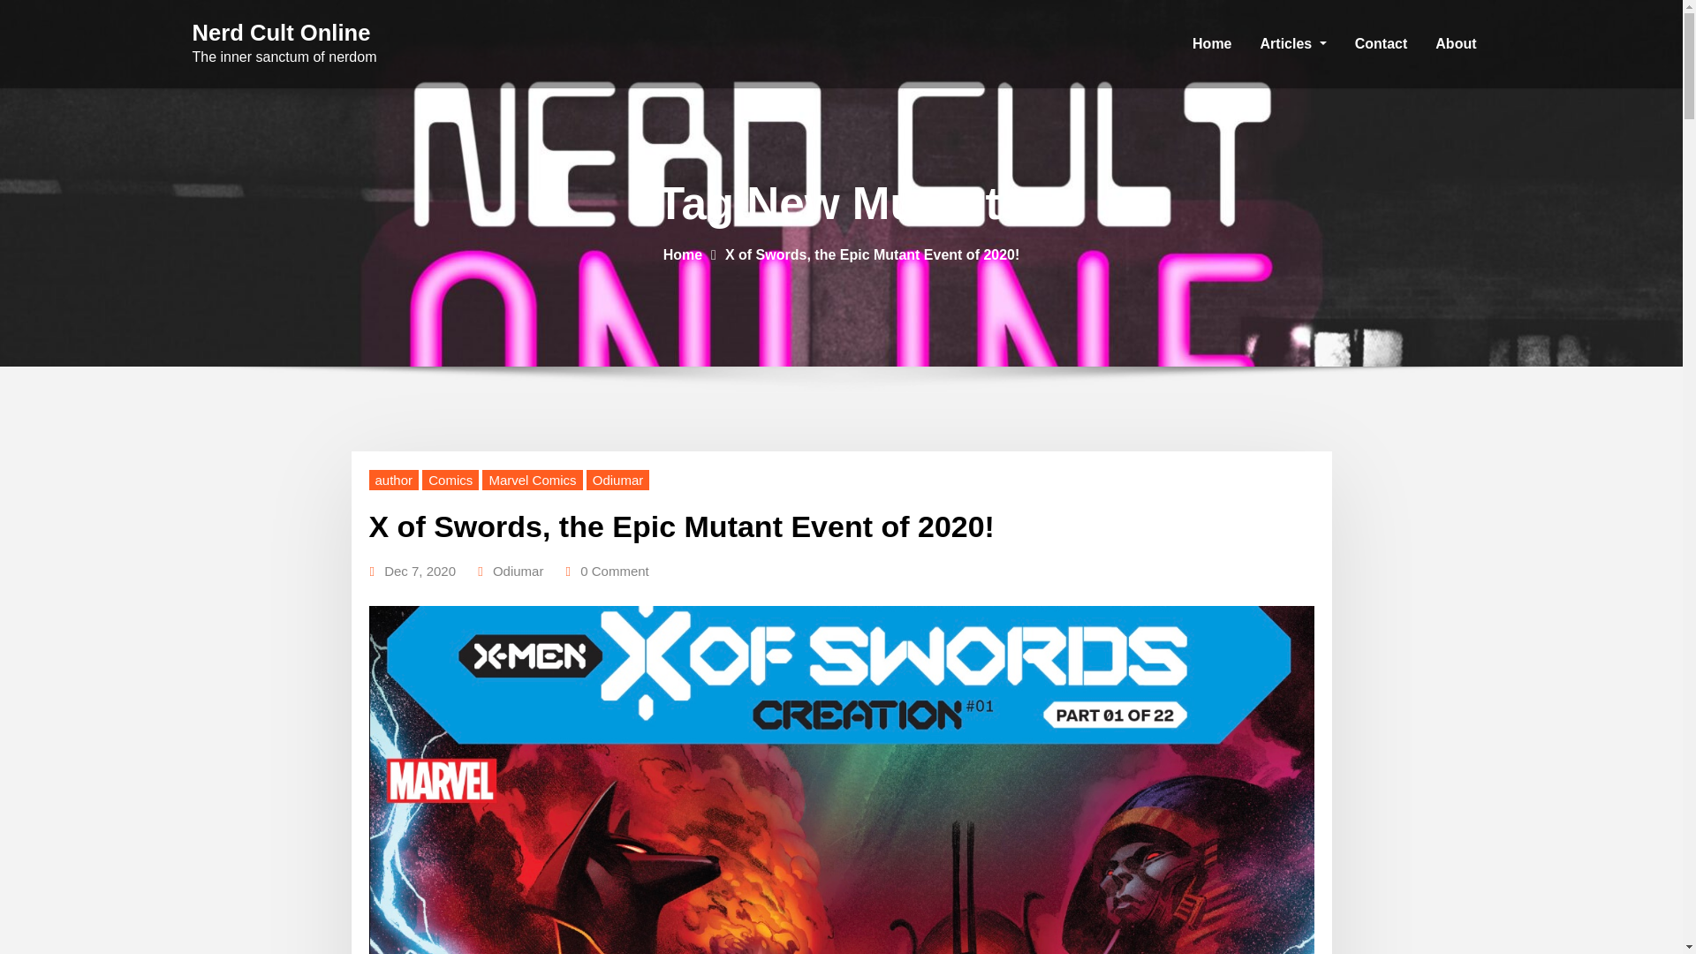 The width and height of the screenshot is (1696, 954). What do you see at coordinates (872, 254) in the screenshot?
I see `X of Swords, the Epic Mutant Event of 2020!` at bounding box center [872, 254].